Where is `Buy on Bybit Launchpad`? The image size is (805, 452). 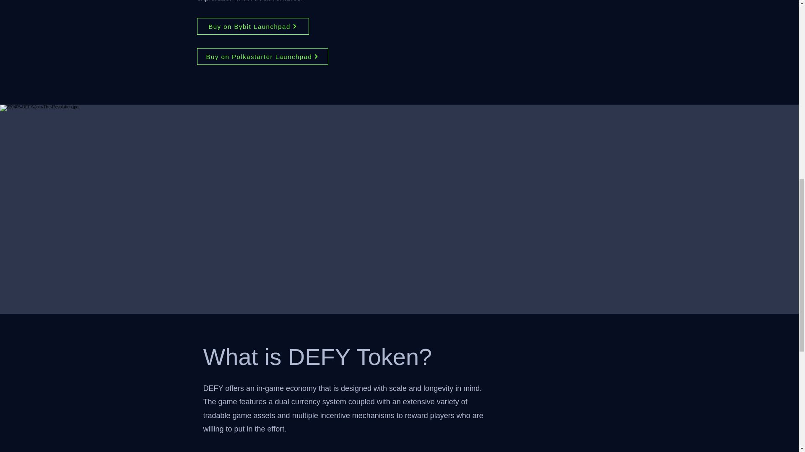
Buy on Bybit Launchpad is located at coordinates (253, 26).